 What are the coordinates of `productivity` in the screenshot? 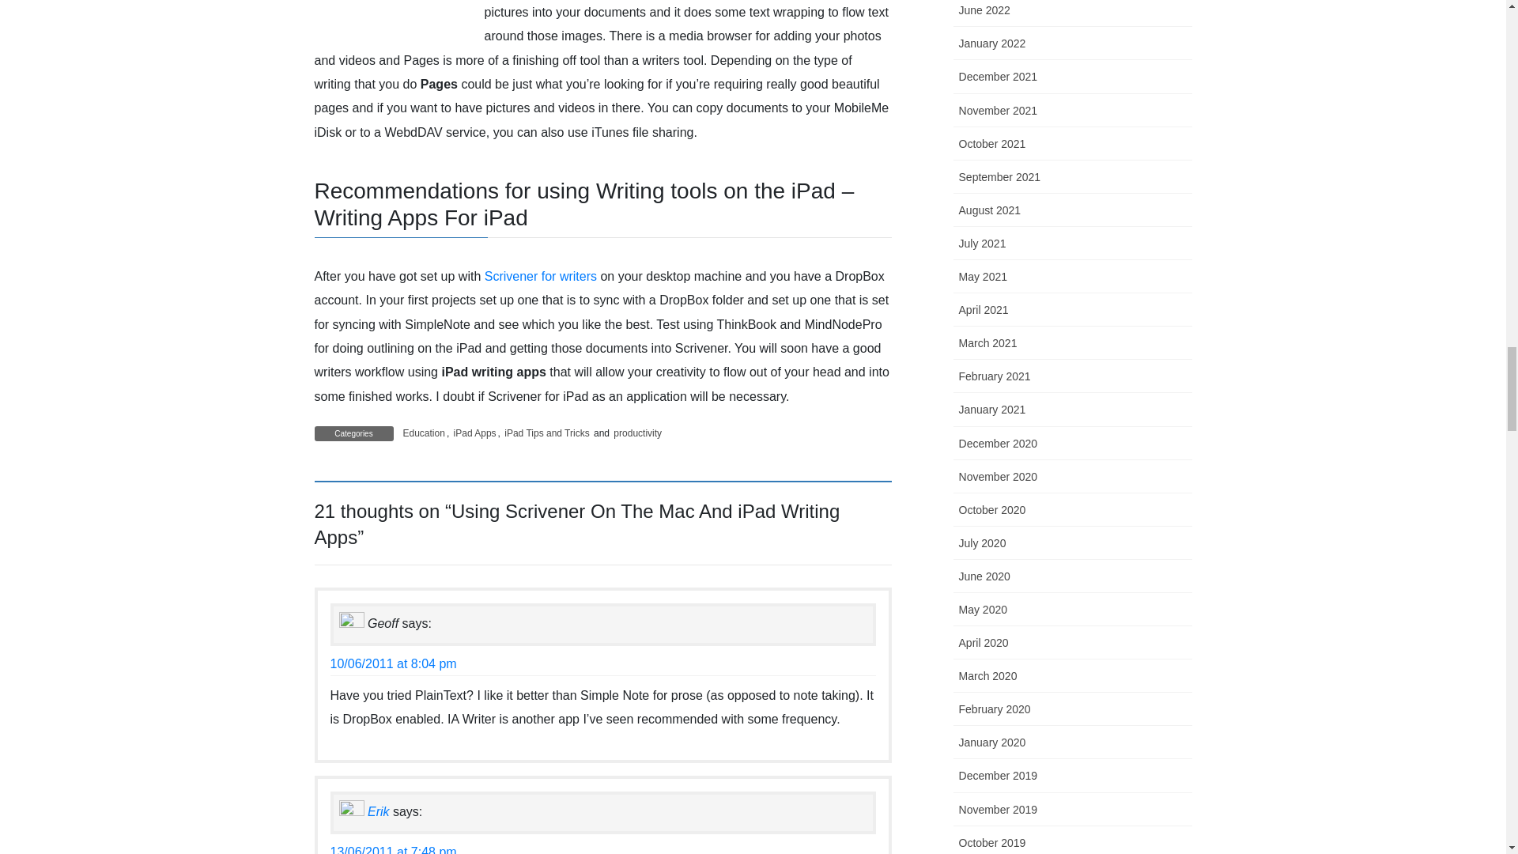 It's located at (637, 433).